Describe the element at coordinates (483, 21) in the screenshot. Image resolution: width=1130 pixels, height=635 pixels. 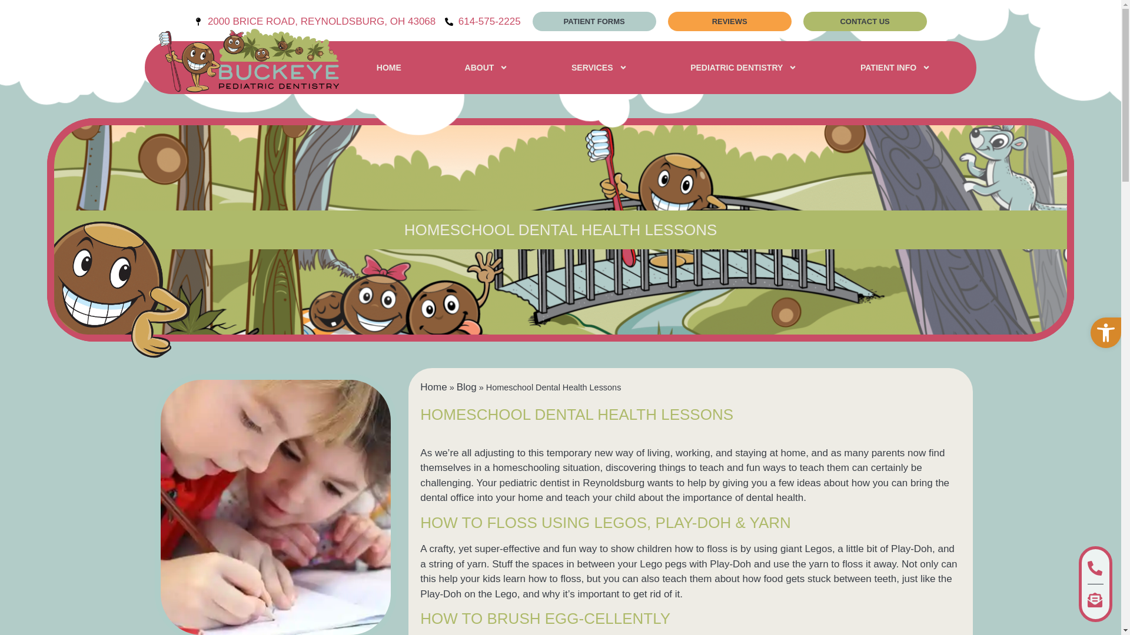
I see `614-575-2225` at that location.